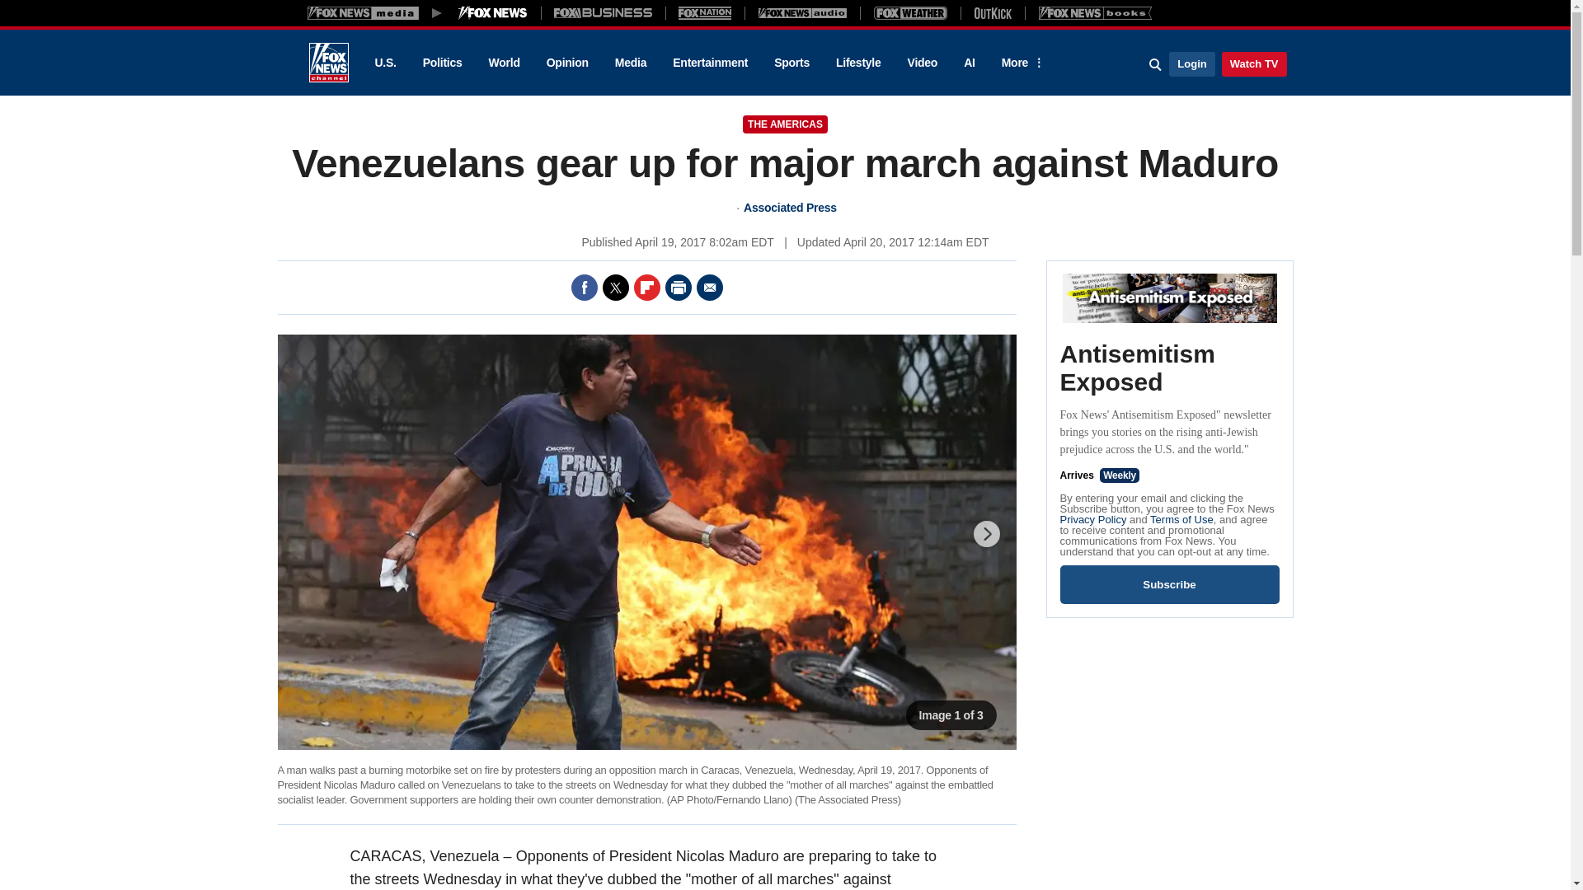 The image size is (1583, 890). Describe the element at coordinates (705, 12) in the screenshot. I see `Fox Nation` at that location.